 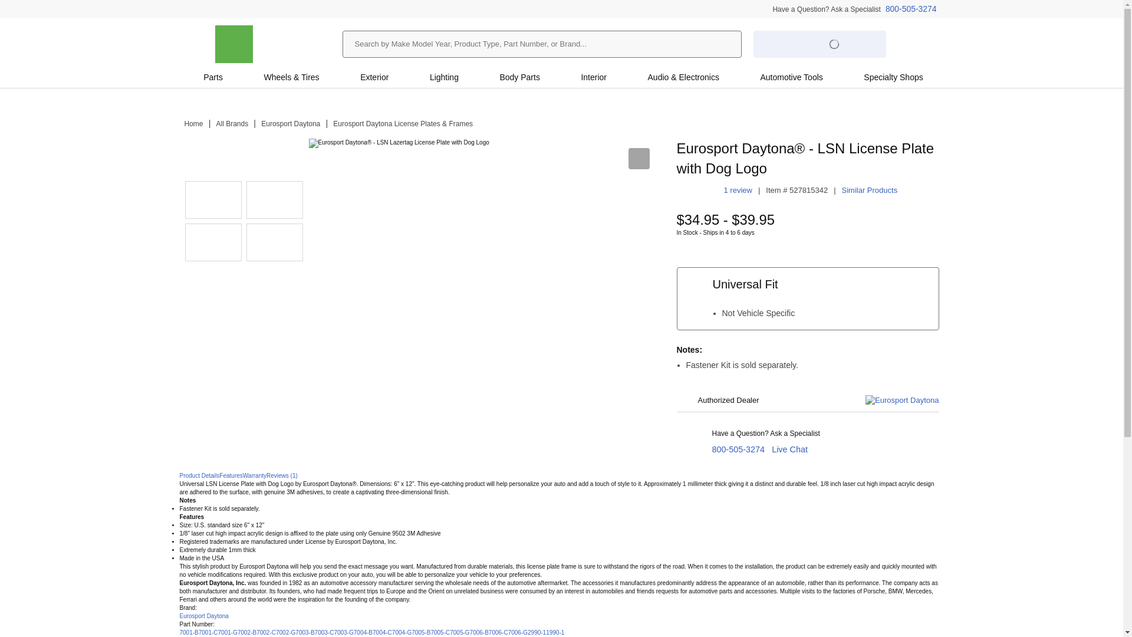 What do you see at coordinates (255, 475) in the screenshot?
I see `Warranty` at bounding box center [255, 475].